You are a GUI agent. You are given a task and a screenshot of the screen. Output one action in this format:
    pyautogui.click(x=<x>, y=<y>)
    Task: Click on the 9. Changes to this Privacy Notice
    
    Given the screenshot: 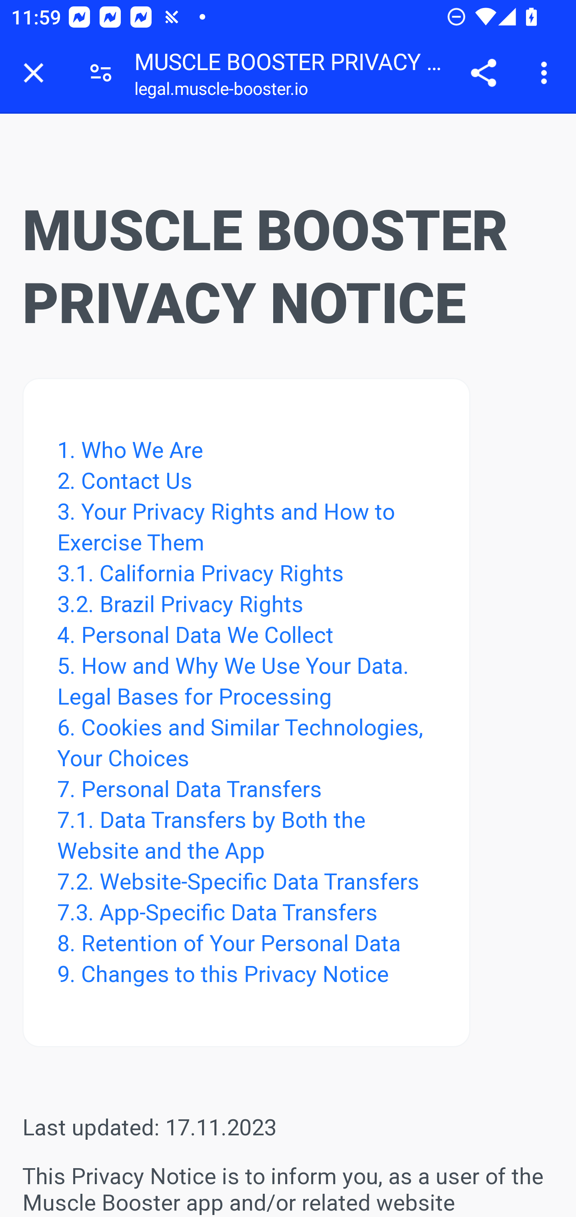 What is the action you would take?
    pyautogui.click(x=222, y=974)
    